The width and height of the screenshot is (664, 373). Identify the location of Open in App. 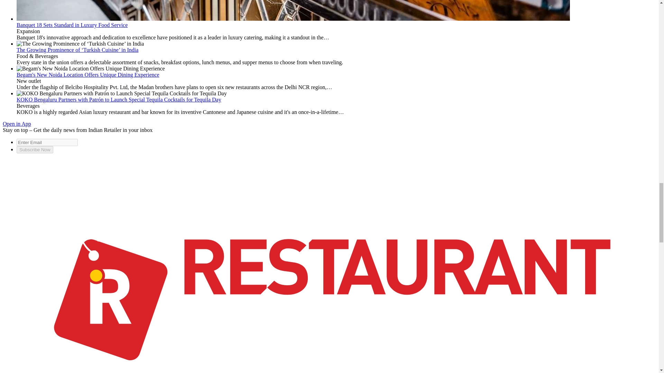
(17, 124).